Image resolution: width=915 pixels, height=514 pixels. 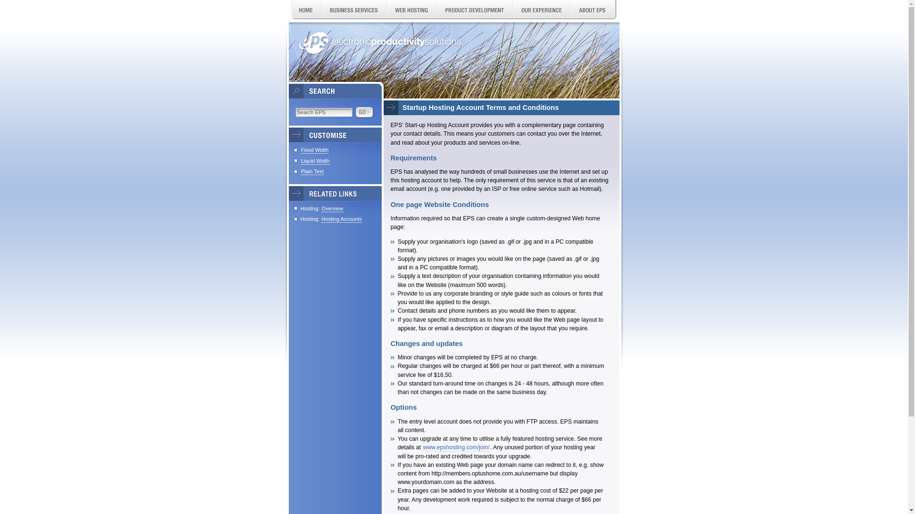 I want to click on About EPS, so click(x=592, y=11).